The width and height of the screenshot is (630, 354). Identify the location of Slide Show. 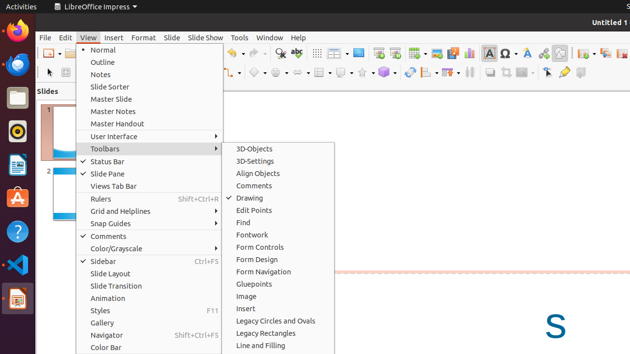
(206, 37).